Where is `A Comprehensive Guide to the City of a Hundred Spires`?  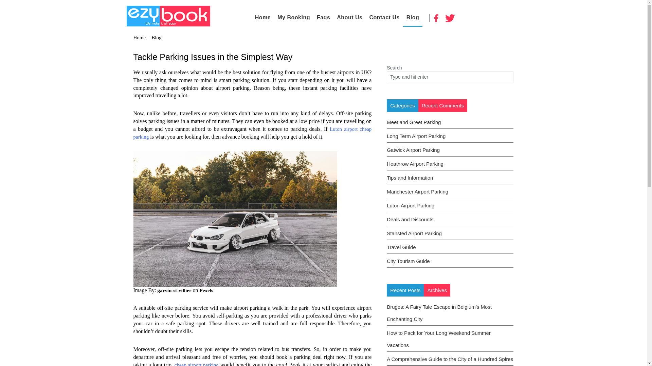
A Comprehensive Guide to the City of a Hundred Spires is located at coordinates (450, 359).